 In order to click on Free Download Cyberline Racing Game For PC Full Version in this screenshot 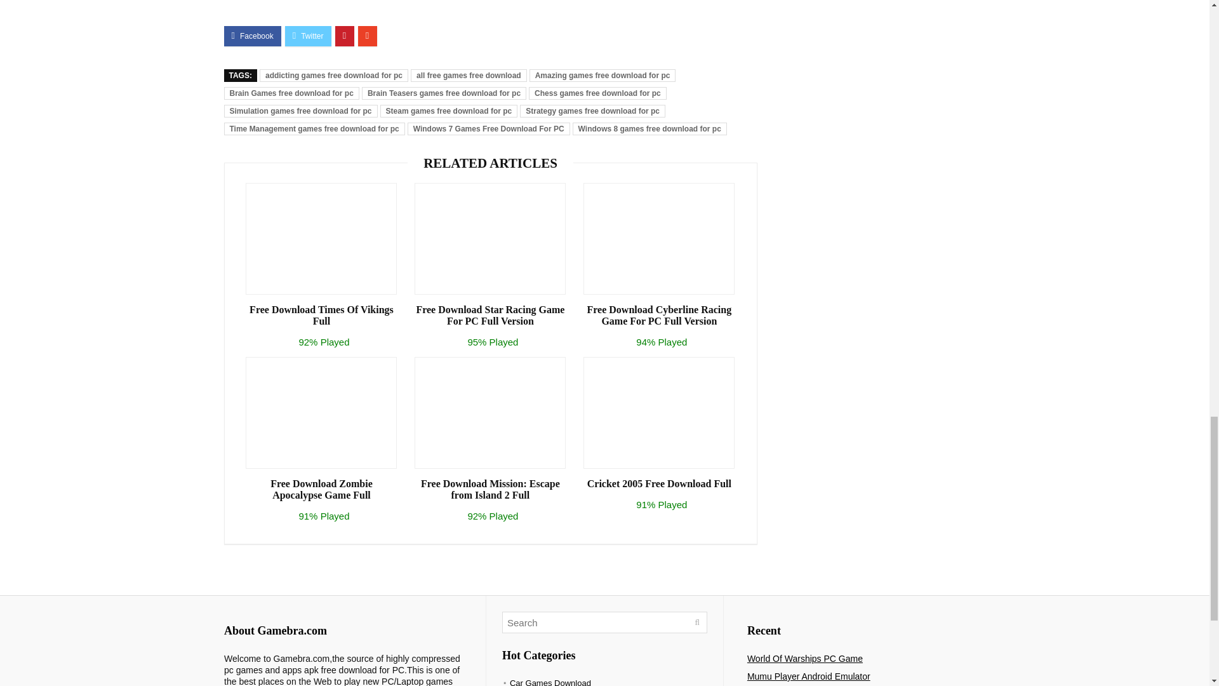, I will do `click(659, 316)`.